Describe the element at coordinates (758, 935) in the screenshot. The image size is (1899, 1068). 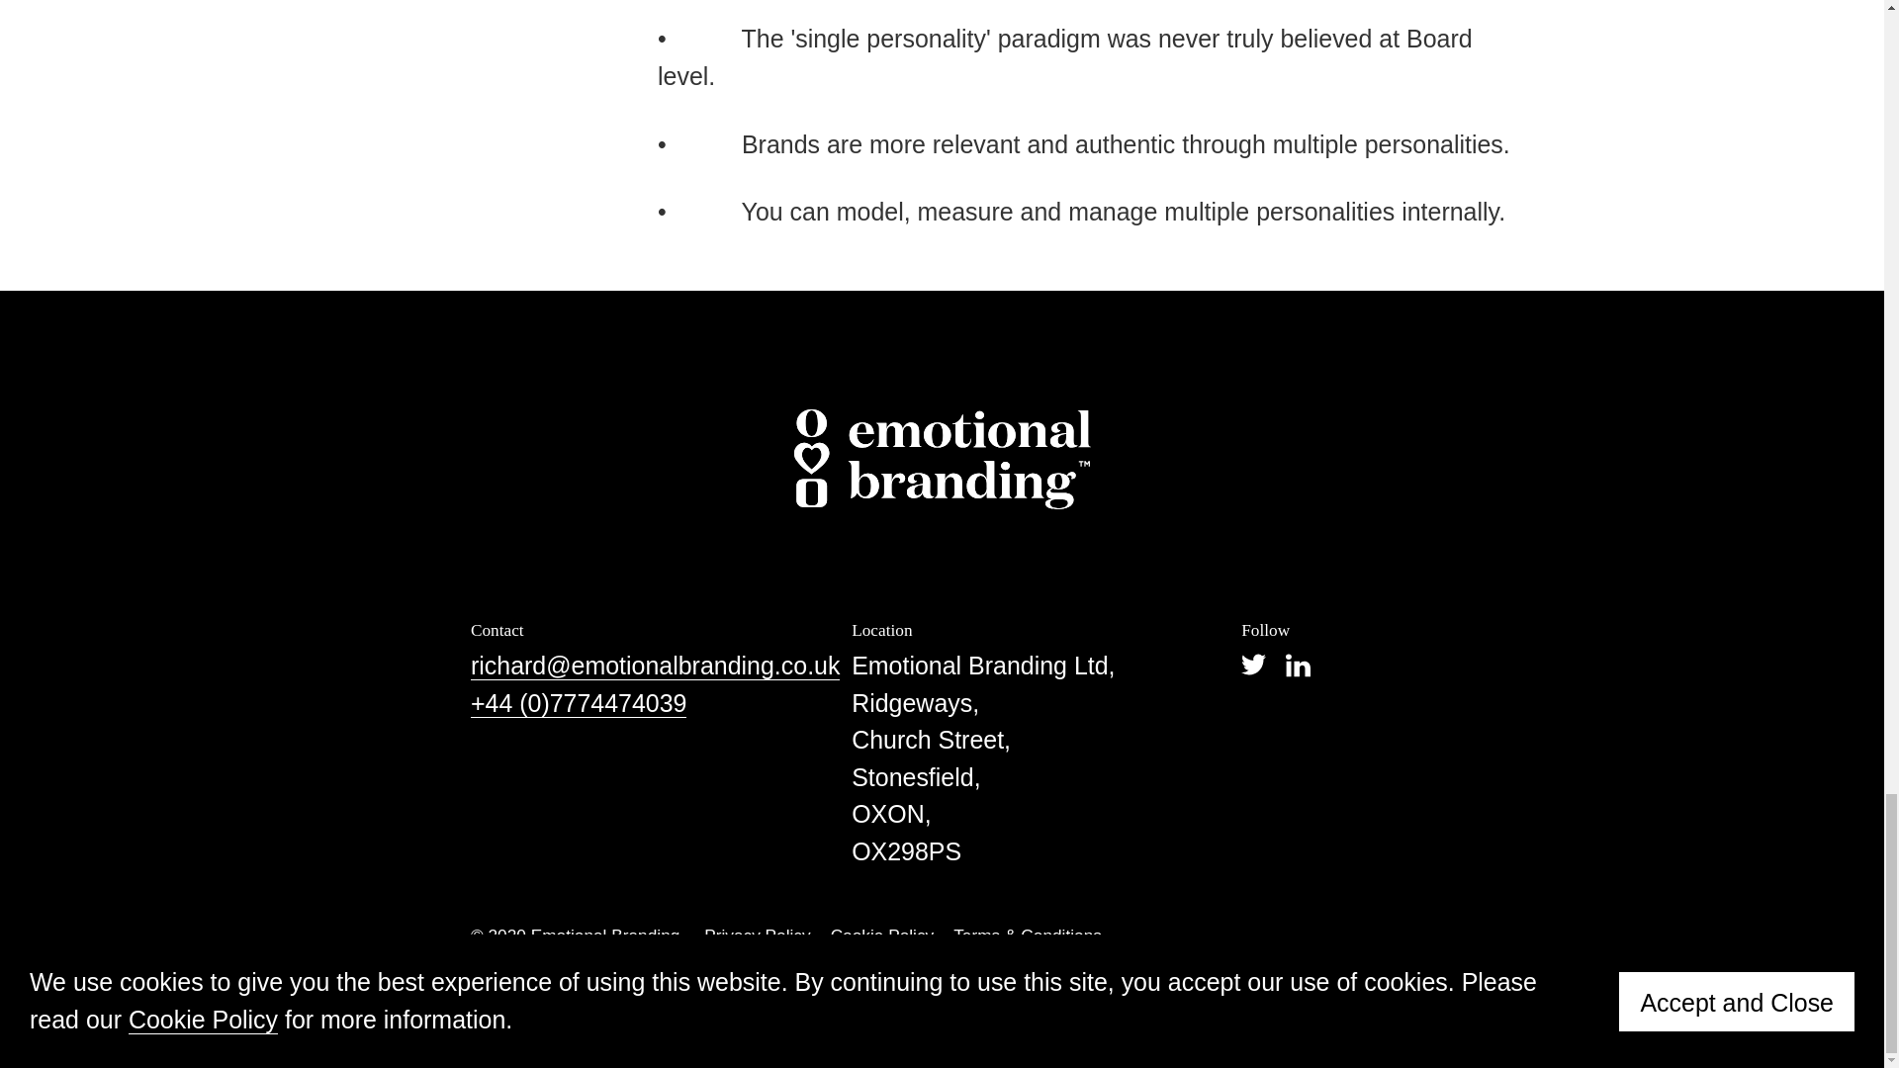
I see `Privacy Policy` at that location.